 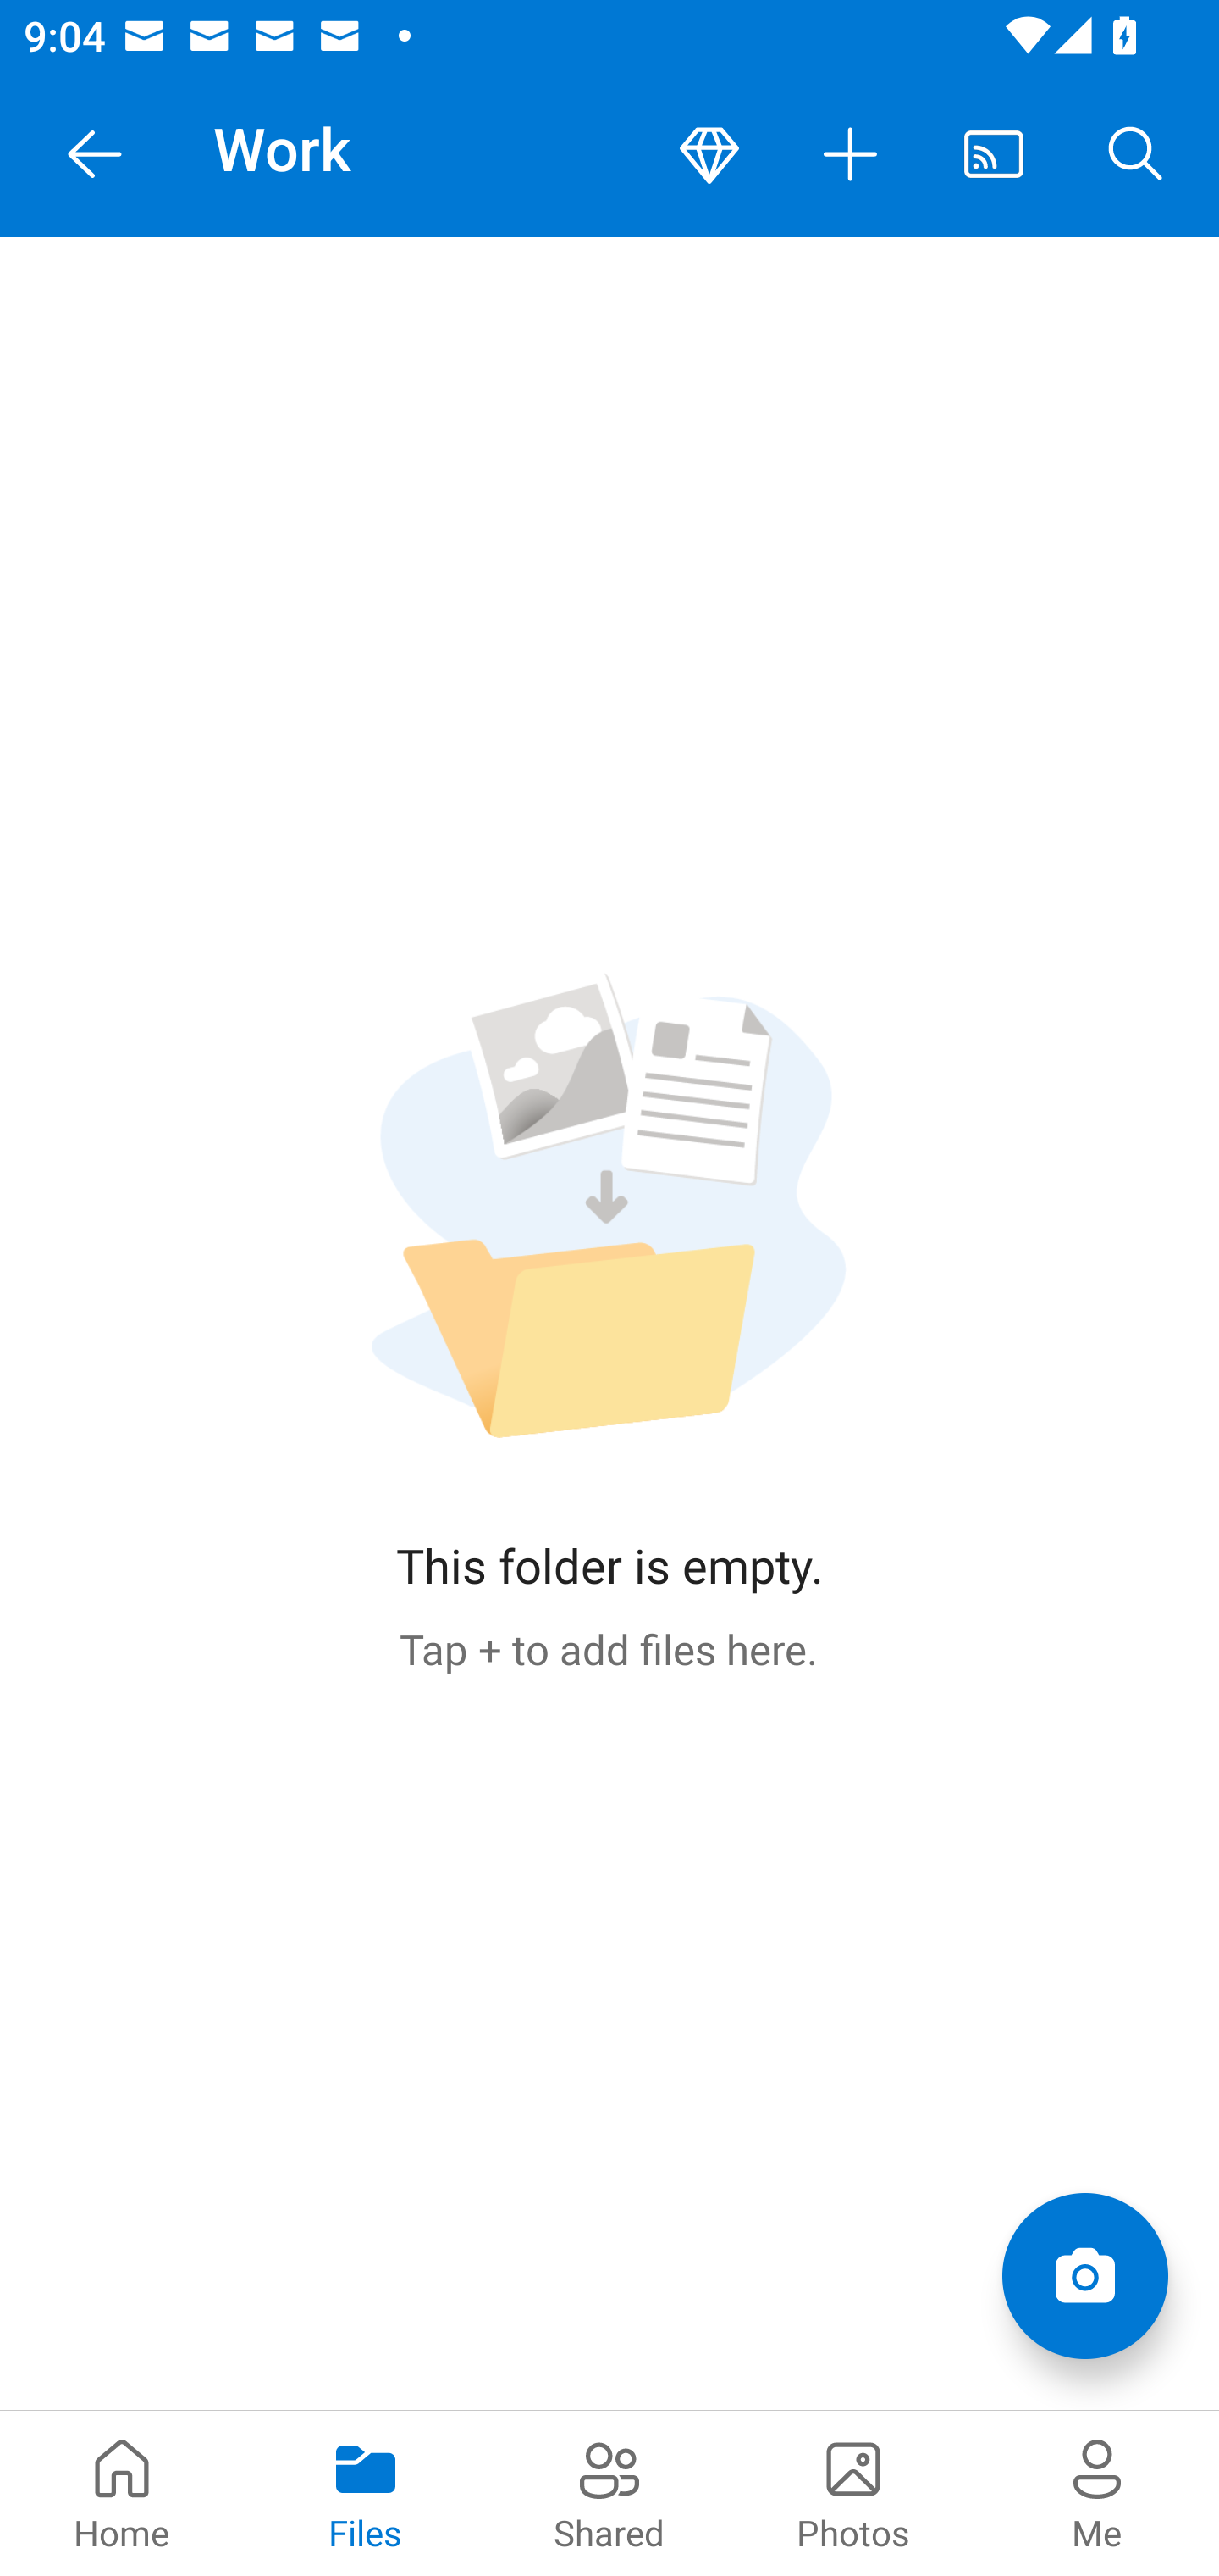 What do you see at coordinates (609, 2493) in the screenshot?
I see `Shared pivot Shared` at bounding box center [609, 2493].